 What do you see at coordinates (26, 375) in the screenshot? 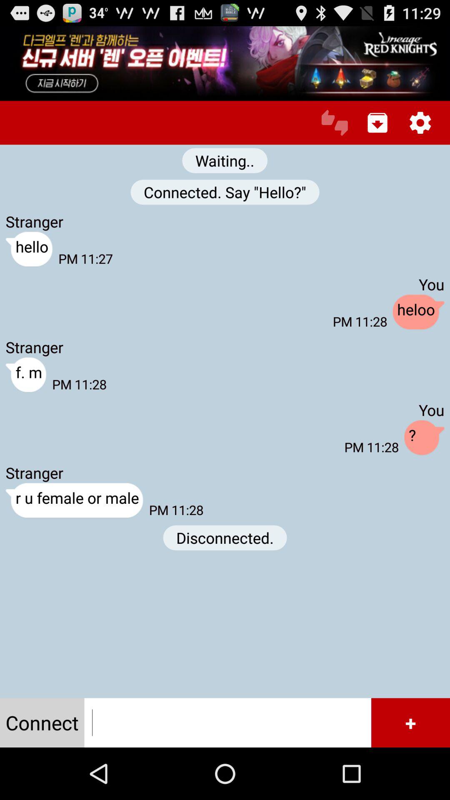
I see `choose item below stranger item` at bounding box center [26, 375].